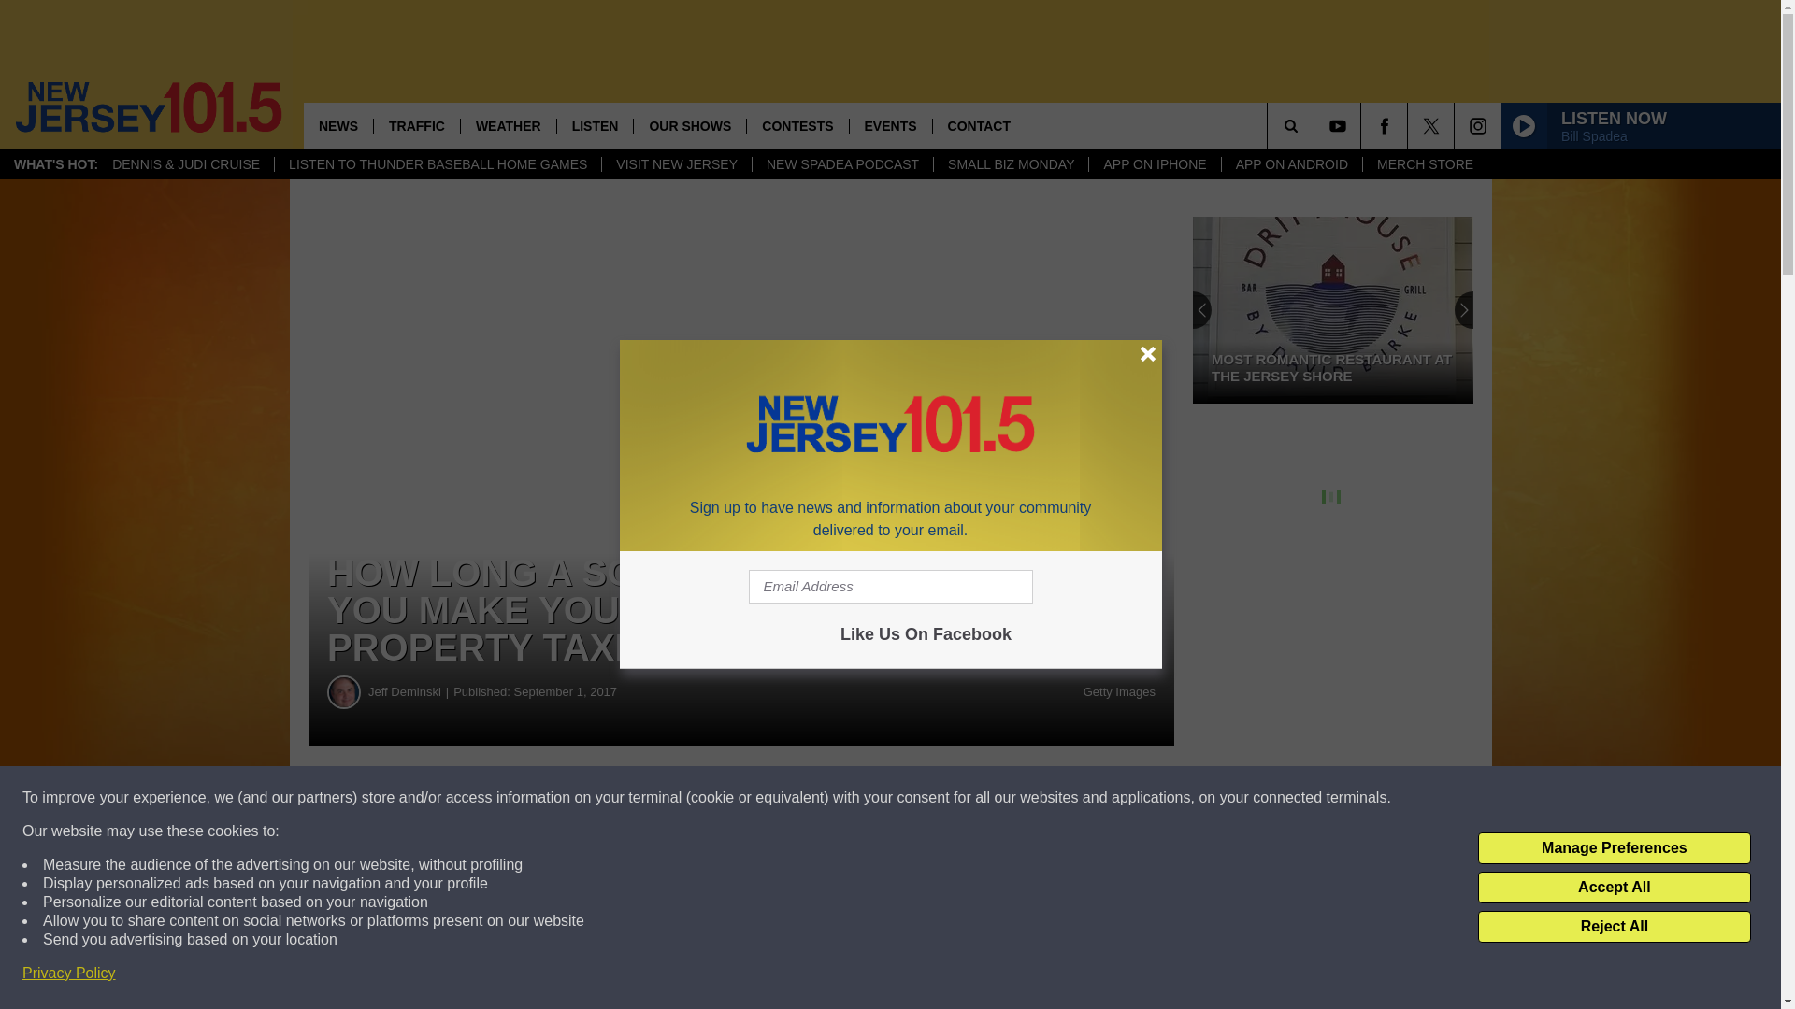 This screenshot has width=1795, height=1009. What do you see at coordinates (508, 125) in the screenshot?
I see `WEATHER` at bounding box center [508, 125].